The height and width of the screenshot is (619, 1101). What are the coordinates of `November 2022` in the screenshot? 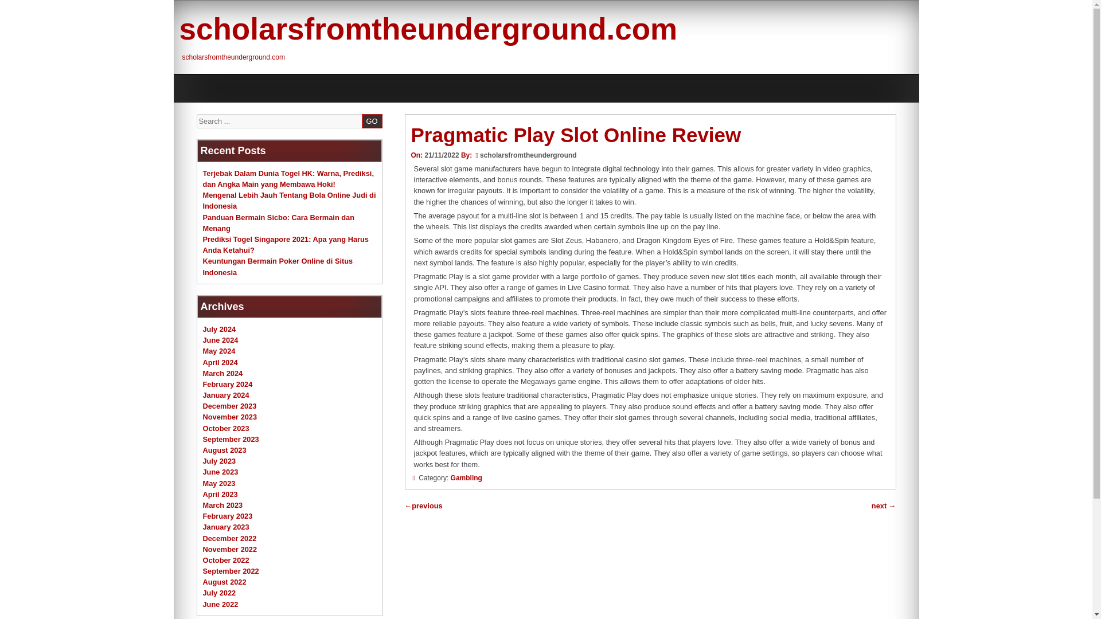 It's located at (230, 549).